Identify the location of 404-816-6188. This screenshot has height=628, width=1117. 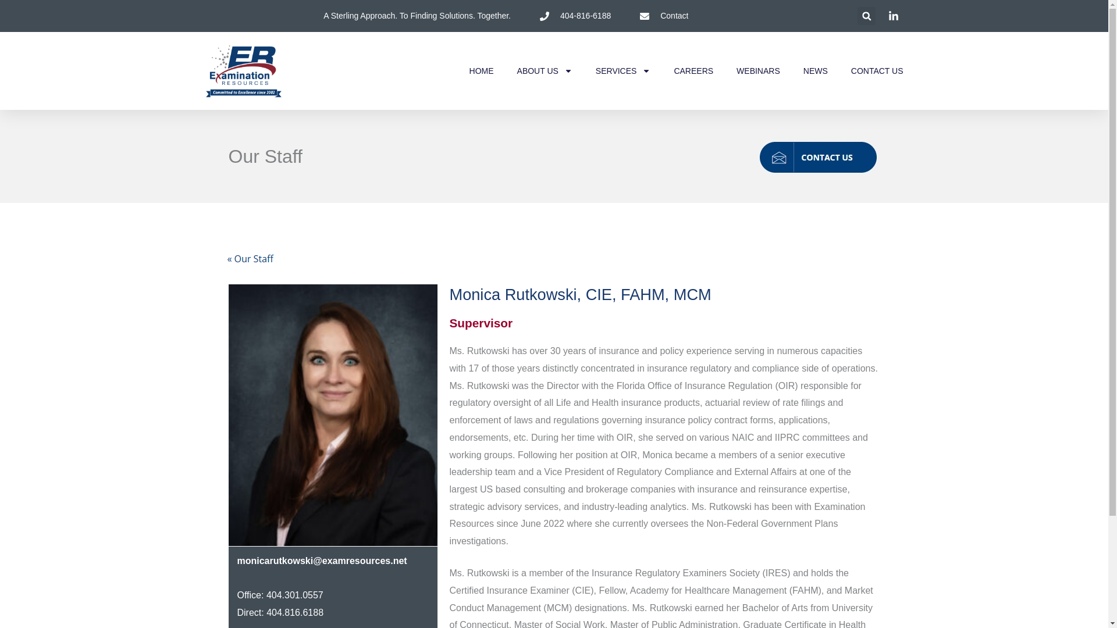
(575, 16).